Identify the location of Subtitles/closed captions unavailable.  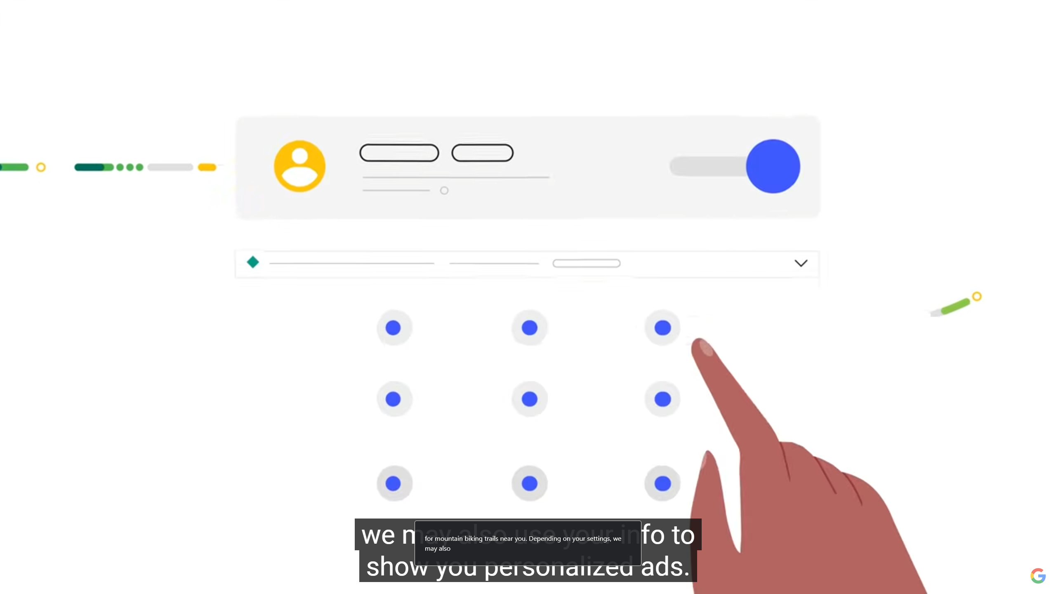
(990, 582).